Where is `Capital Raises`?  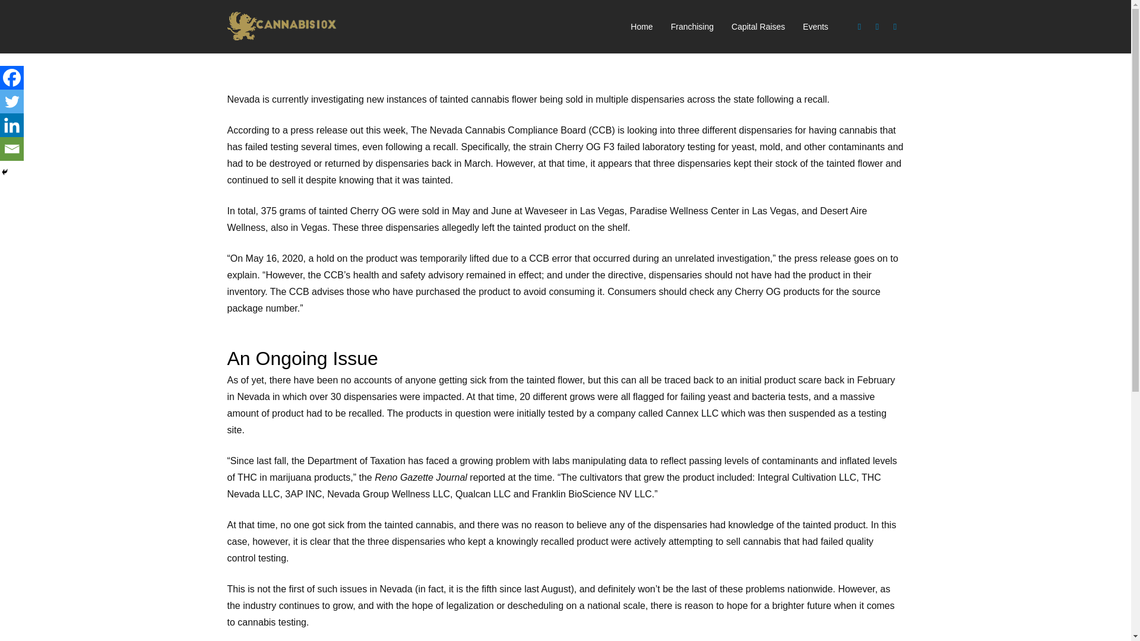
Capital Raises is located at coordinates (758, 27).